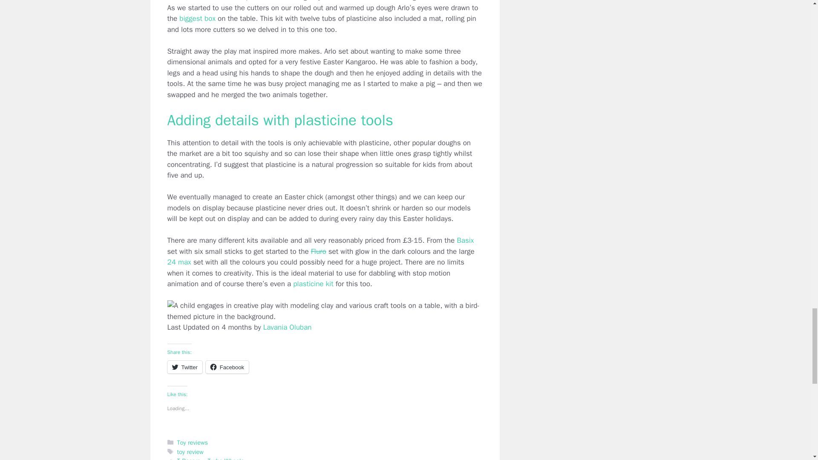 The height and width of the screenshot is (460, 818). Describe the element at coordinates (319, 251) in the screenshot. I see `Fluro` at that location.